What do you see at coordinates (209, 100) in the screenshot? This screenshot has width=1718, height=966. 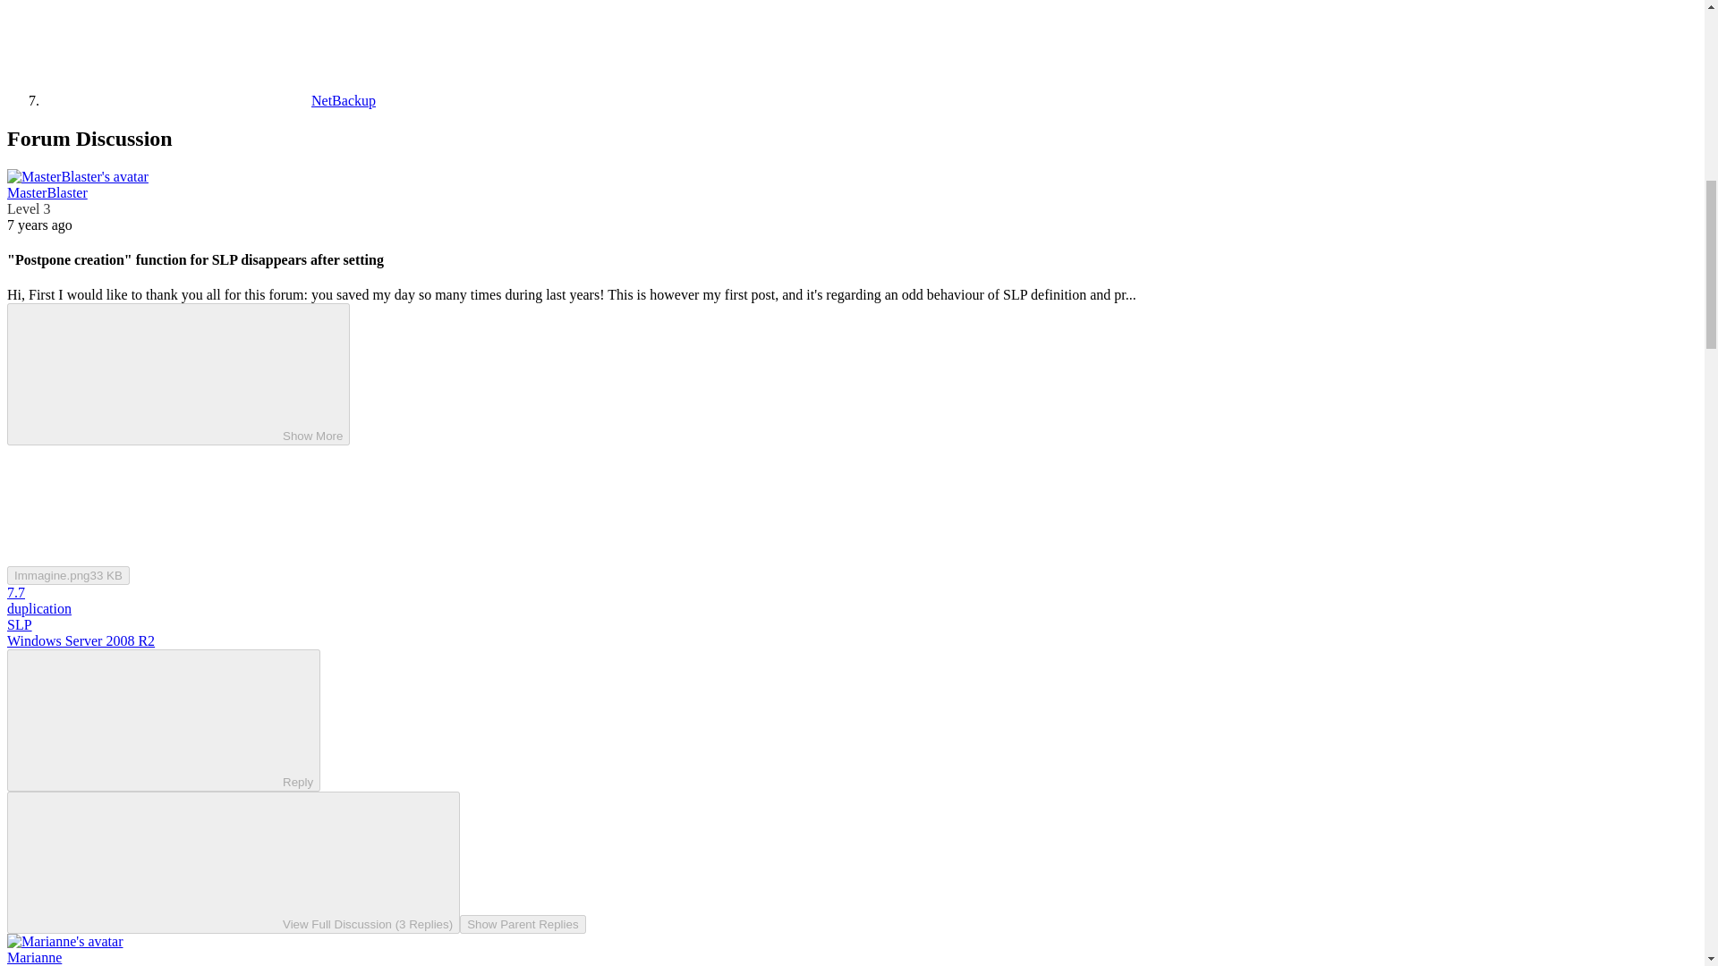 I see `NetBackup` at bounding box center [209, 100].